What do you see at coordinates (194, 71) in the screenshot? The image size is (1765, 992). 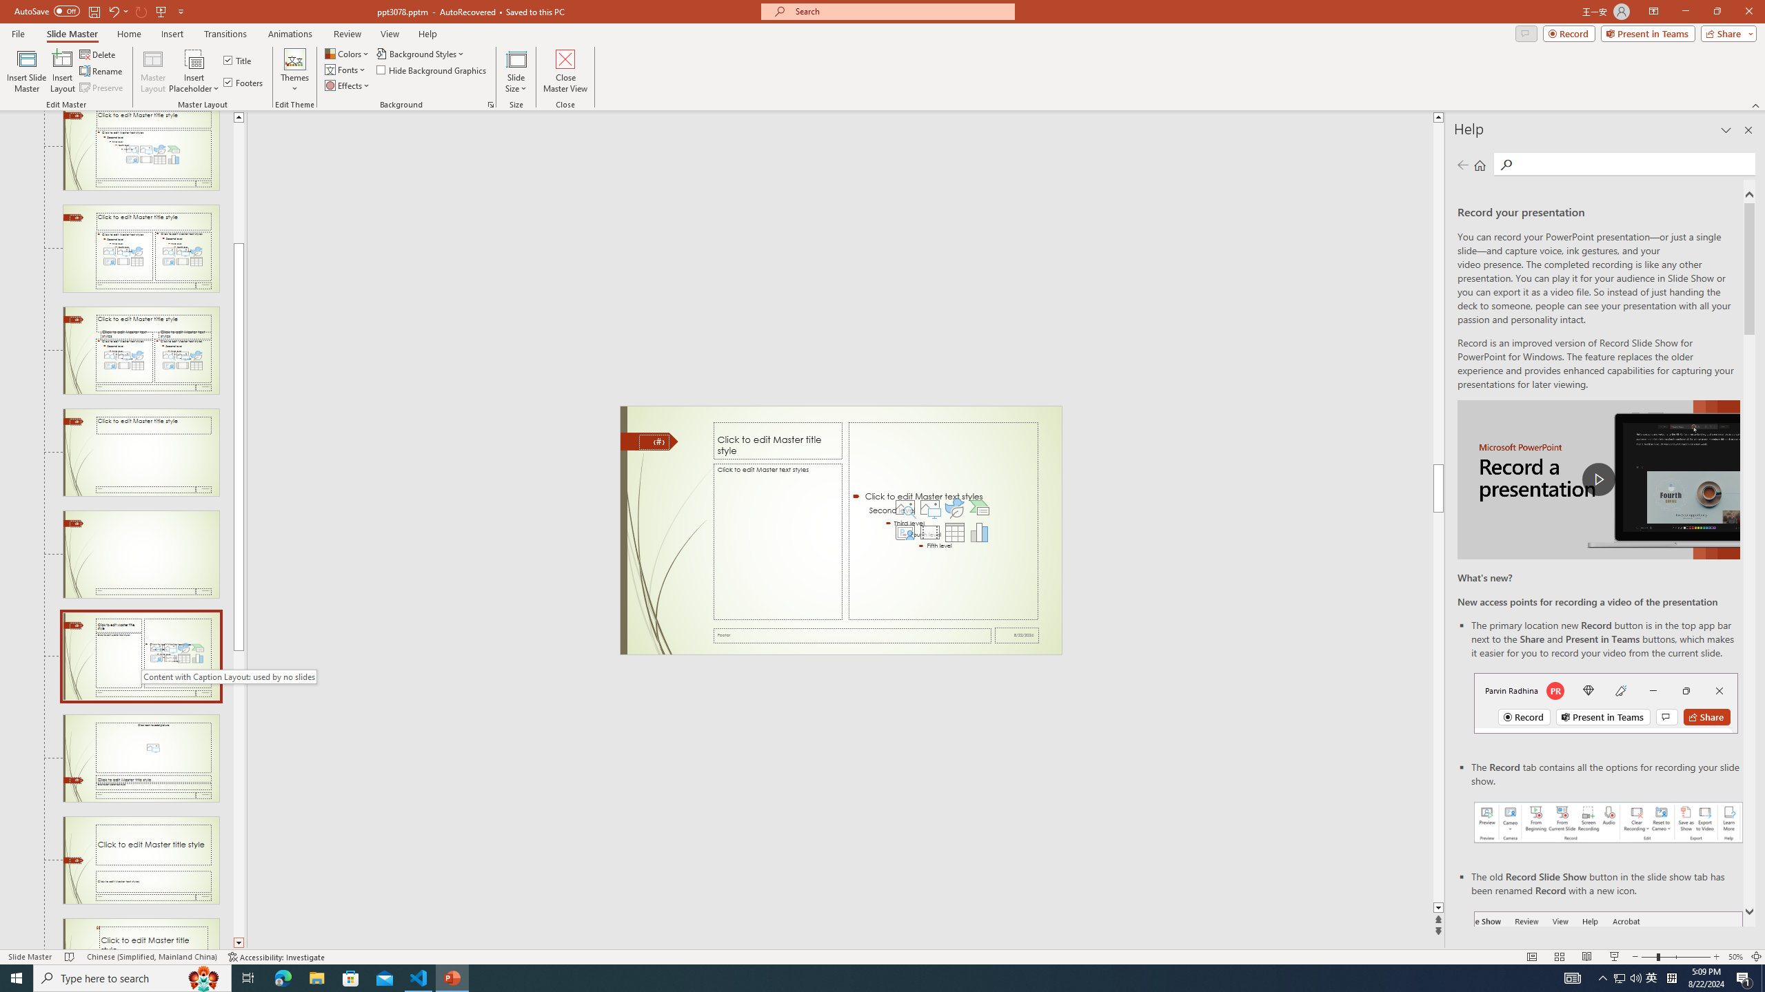 I see `Insert Placeholder` at bounding box center [194, 71].